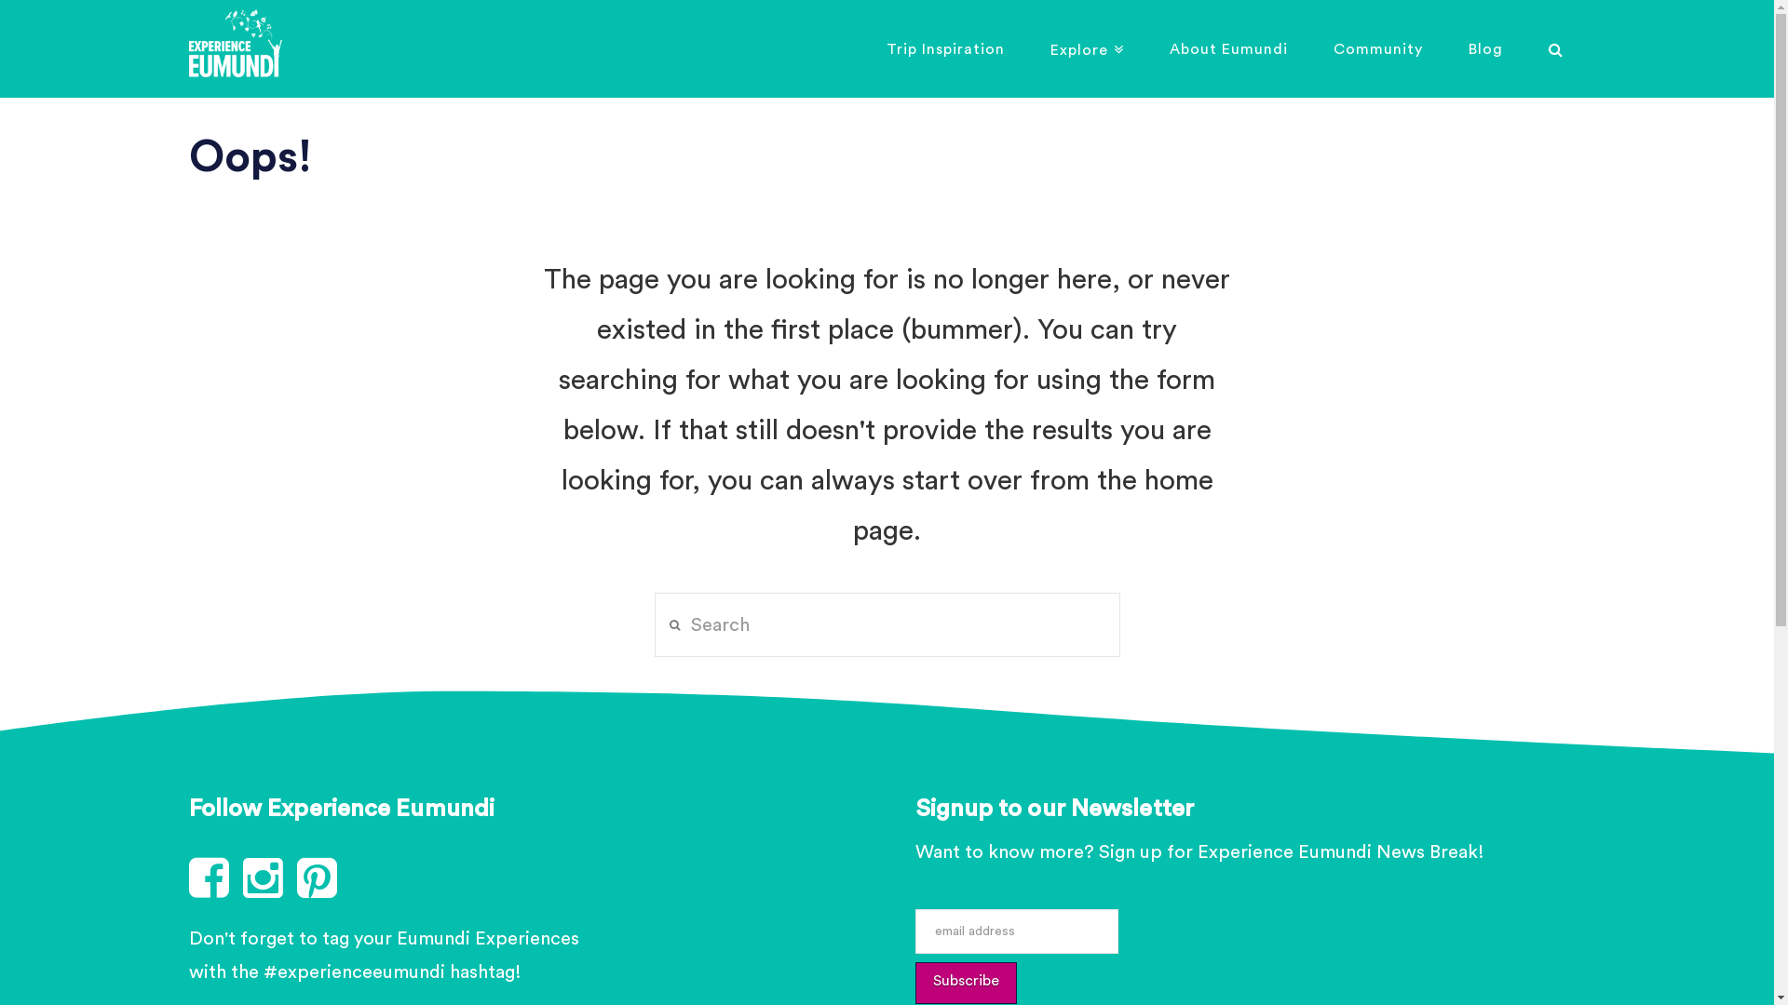  What do you see at coordinates (323, 880) in the screenshot?
I see `Pinterest` at bounding box center [323, 880].